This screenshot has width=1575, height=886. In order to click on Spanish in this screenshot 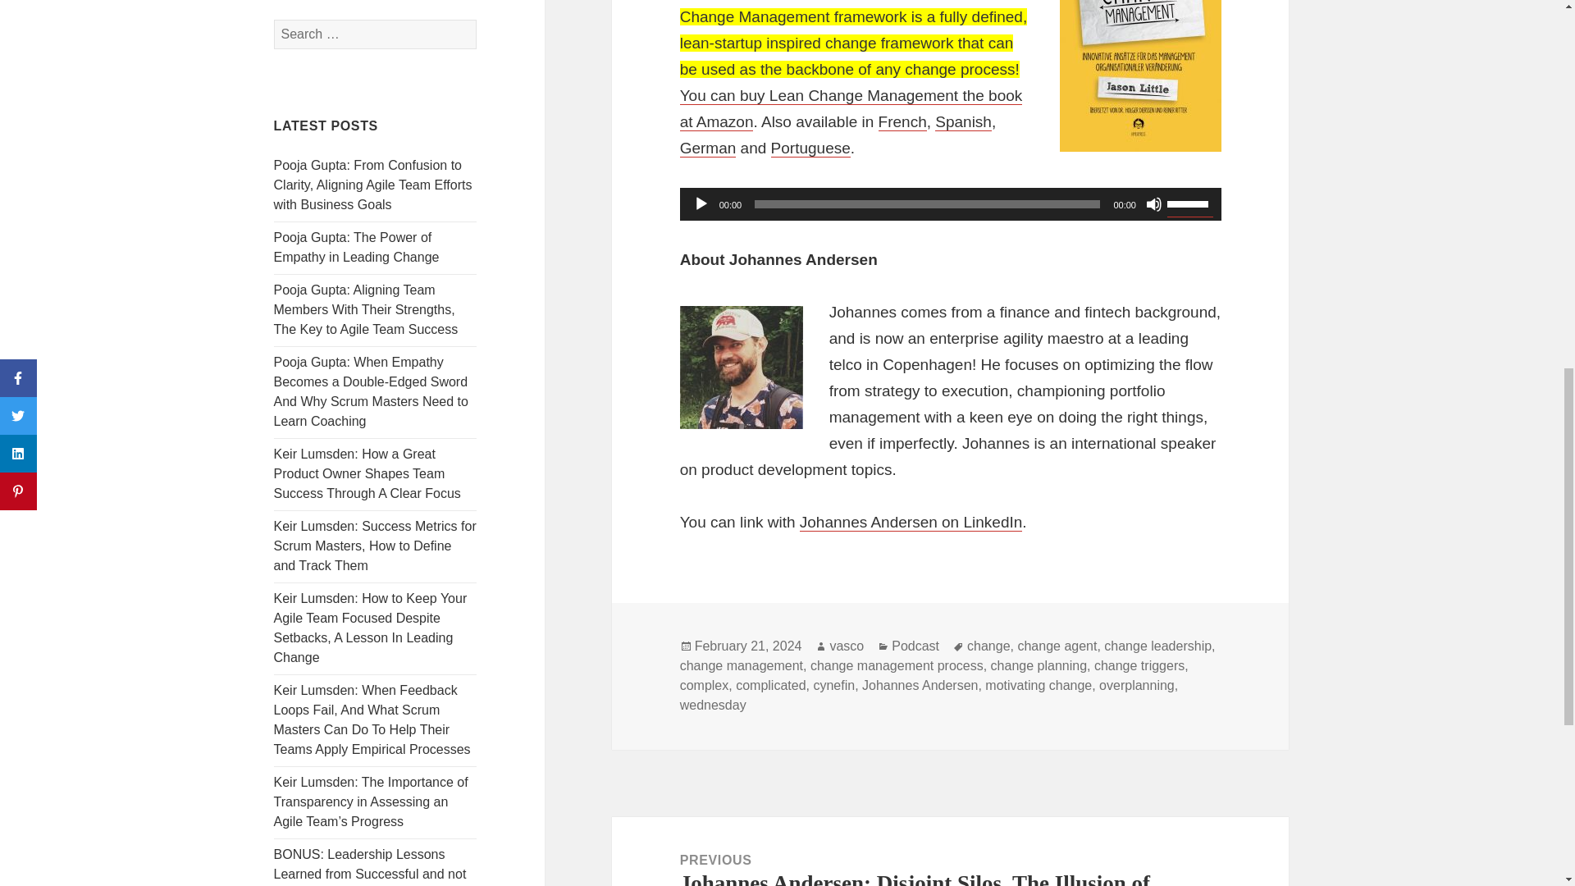, I will do `click(963, 121)`.